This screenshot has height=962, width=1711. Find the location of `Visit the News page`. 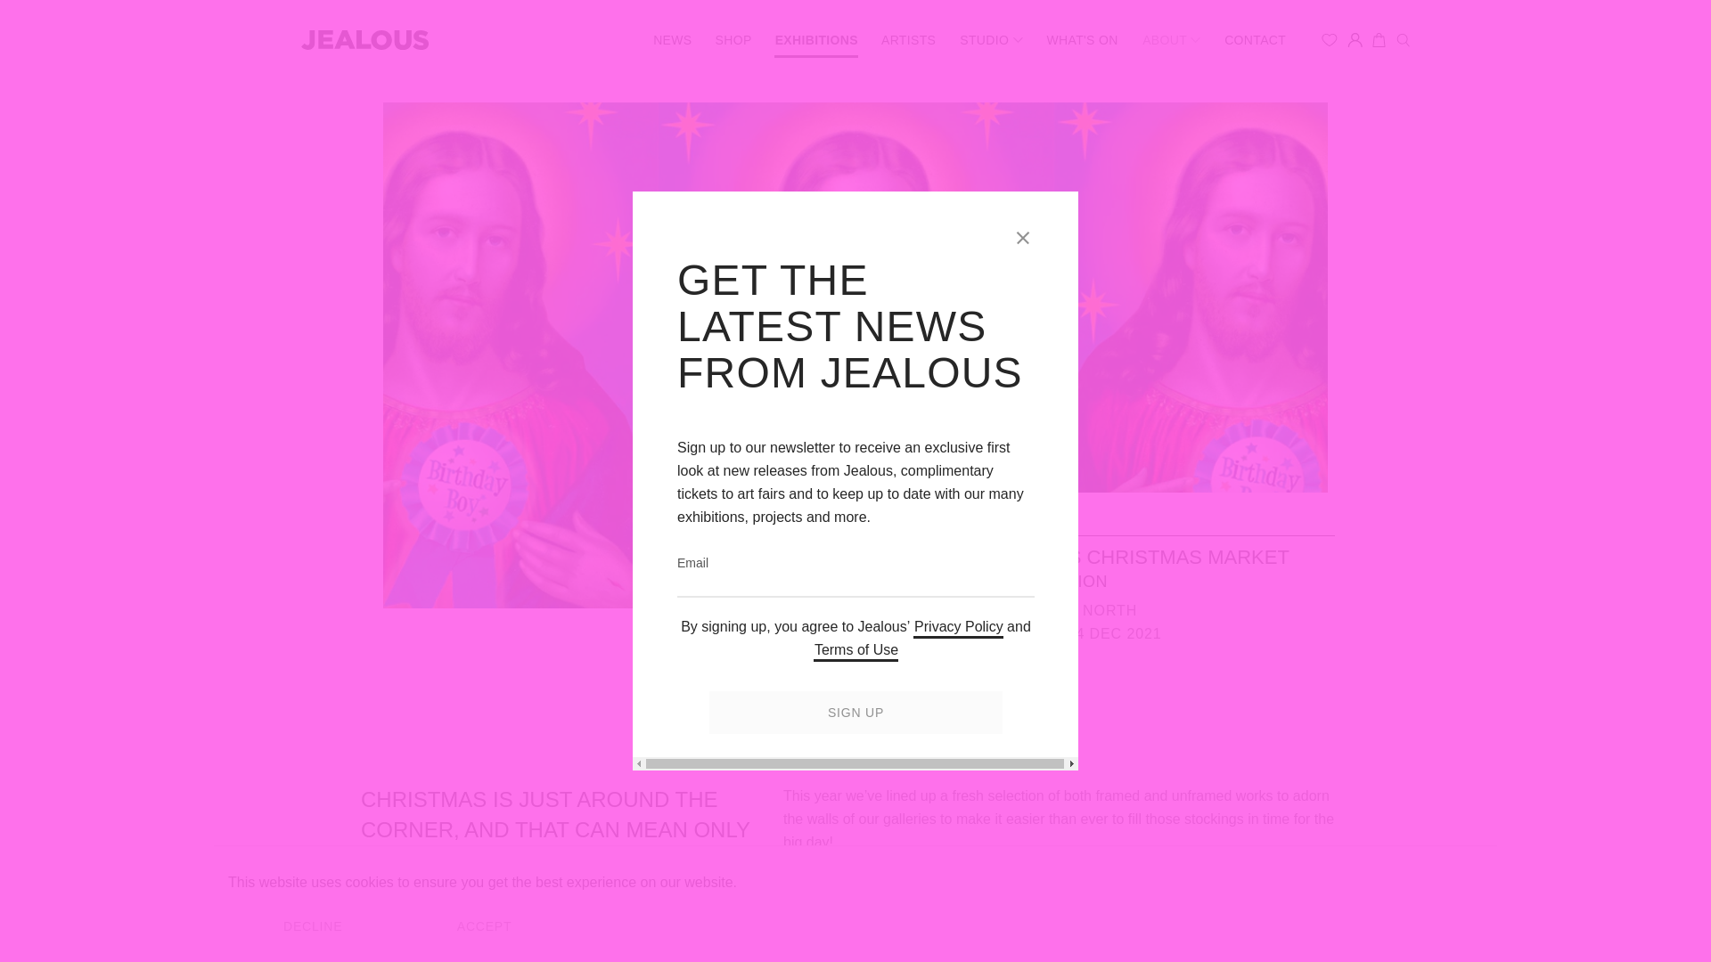

Visit the News page is located at coordinates (671, 39).